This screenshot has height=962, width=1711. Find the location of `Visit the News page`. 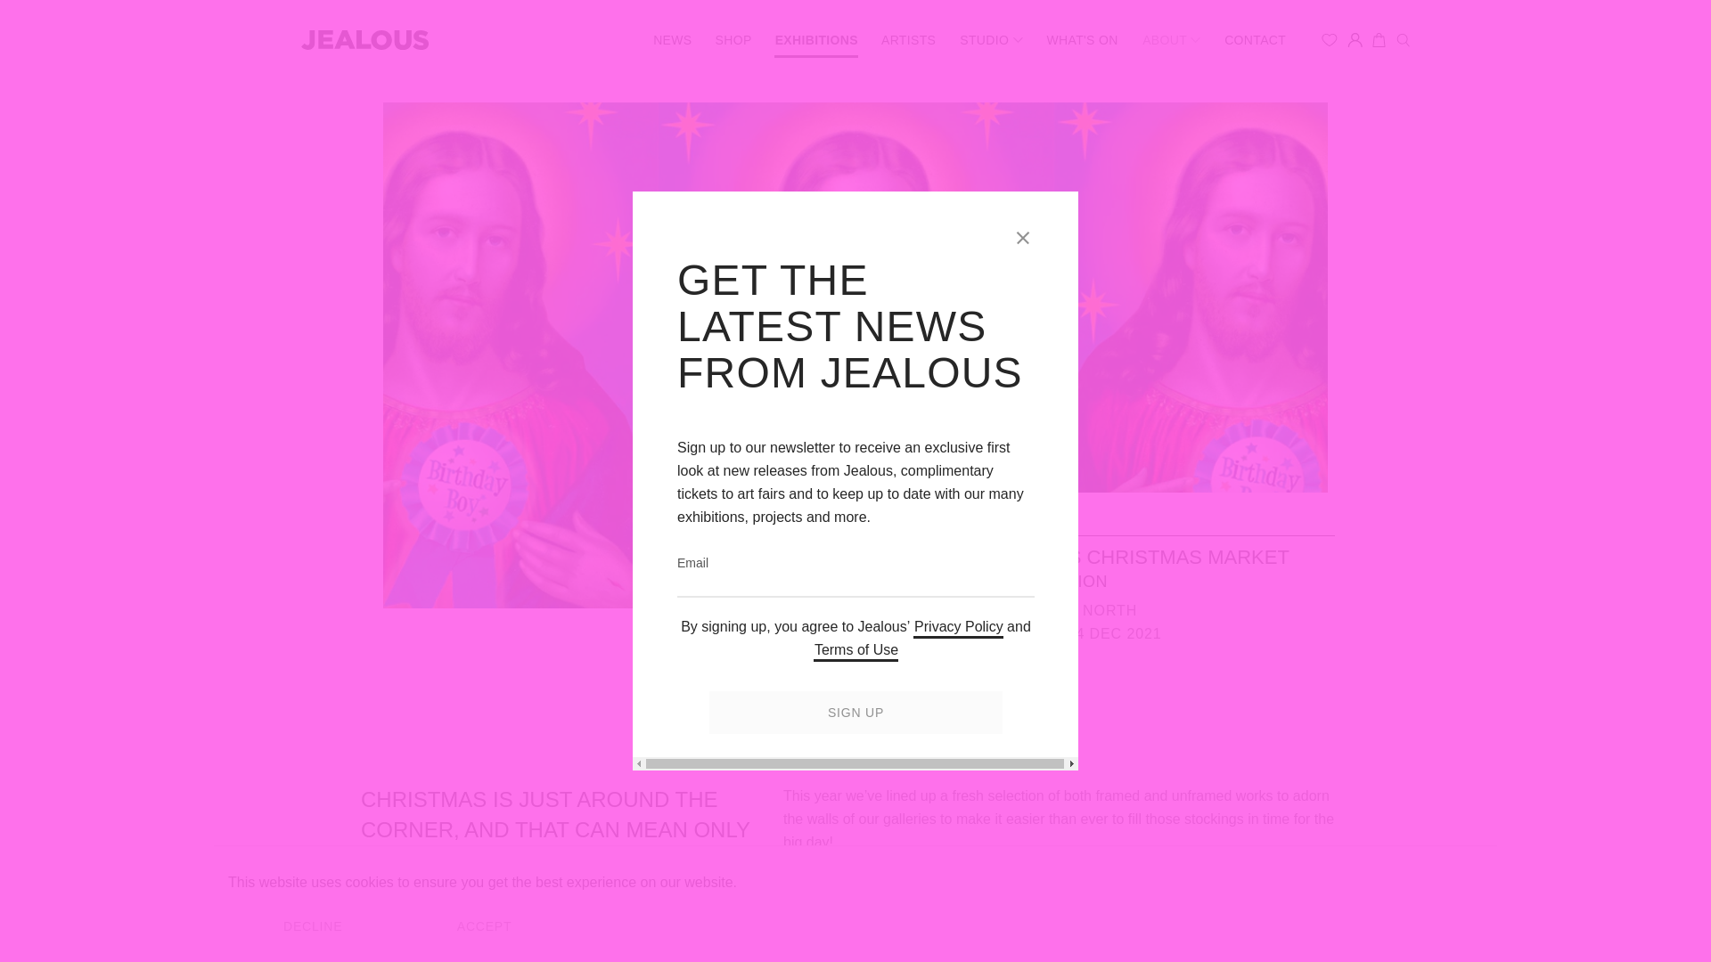

Visit the News page is located at coordinates (671, 39).